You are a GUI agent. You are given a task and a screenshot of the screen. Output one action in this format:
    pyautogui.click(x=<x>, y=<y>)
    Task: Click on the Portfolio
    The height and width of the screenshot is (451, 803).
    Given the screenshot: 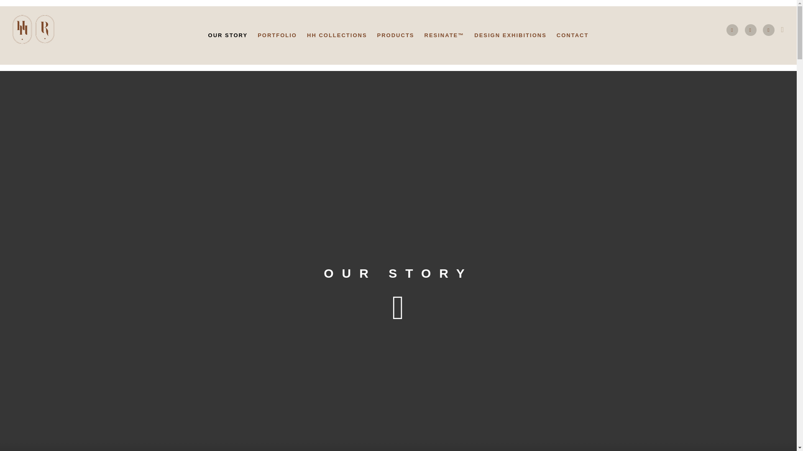 What is the action you would take?
    pyautogui.click(x=277, y=35)
    